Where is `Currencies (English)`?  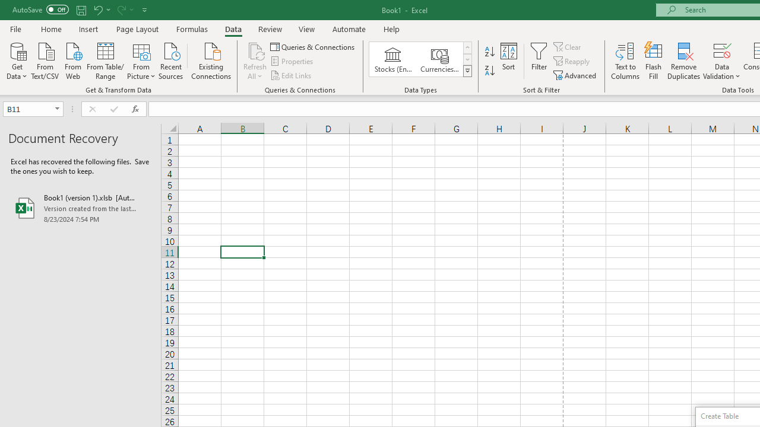 Currencies (English) is located at coordinates (439, 59).